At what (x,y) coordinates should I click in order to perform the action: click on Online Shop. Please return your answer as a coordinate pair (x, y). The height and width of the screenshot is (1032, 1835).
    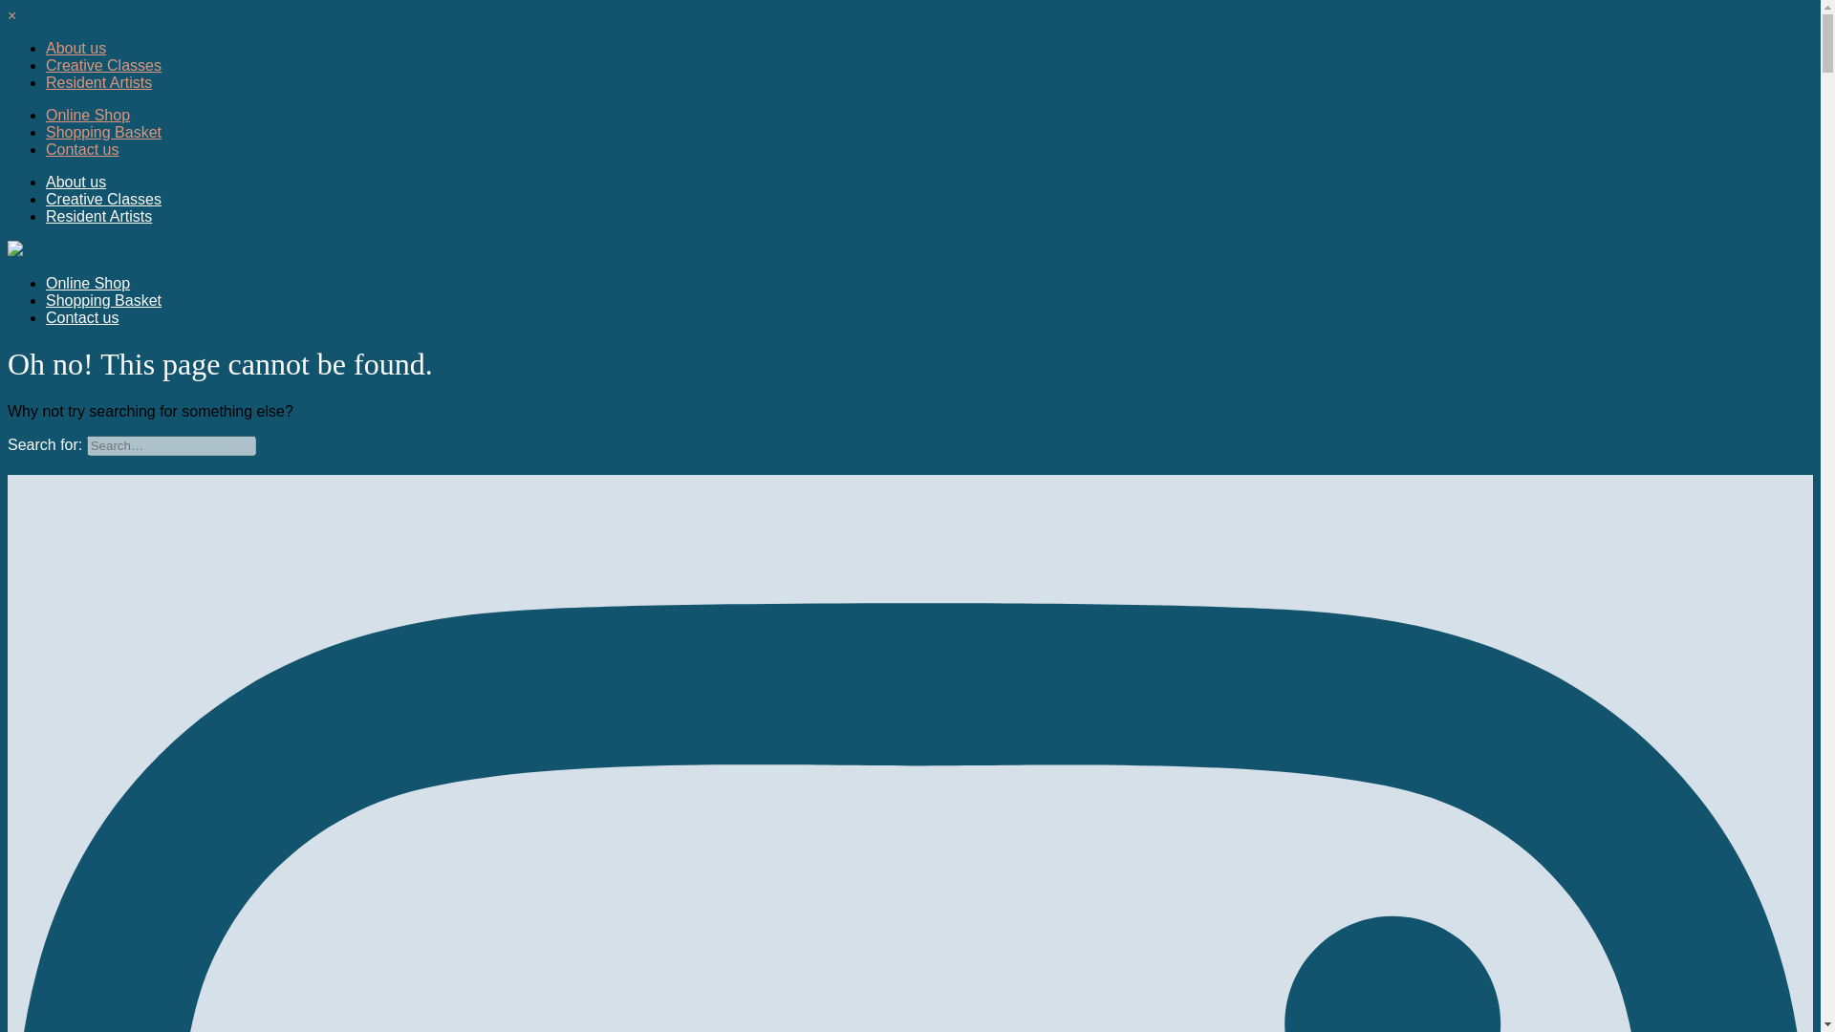
    Looking at the image, I should click on (88, 283).